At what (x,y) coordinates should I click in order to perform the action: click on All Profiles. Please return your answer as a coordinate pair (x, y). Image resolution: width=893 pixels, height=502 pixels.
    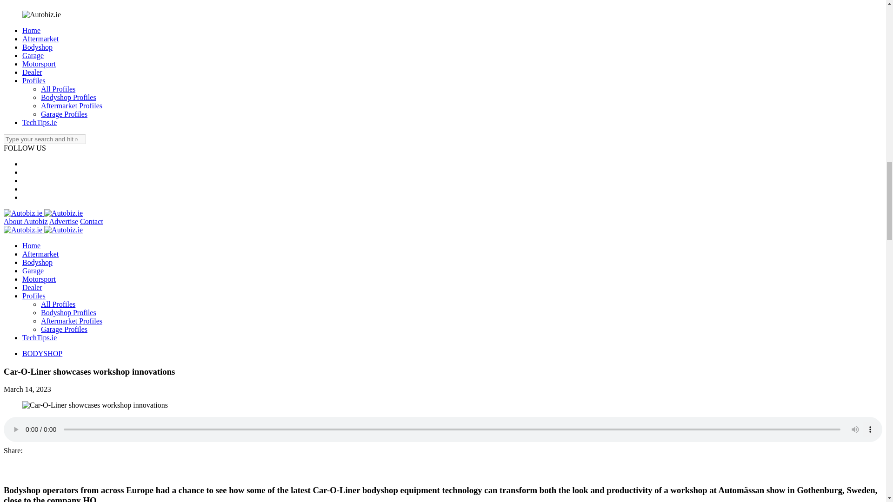
    Looking at the image, I should click on (58, 88).